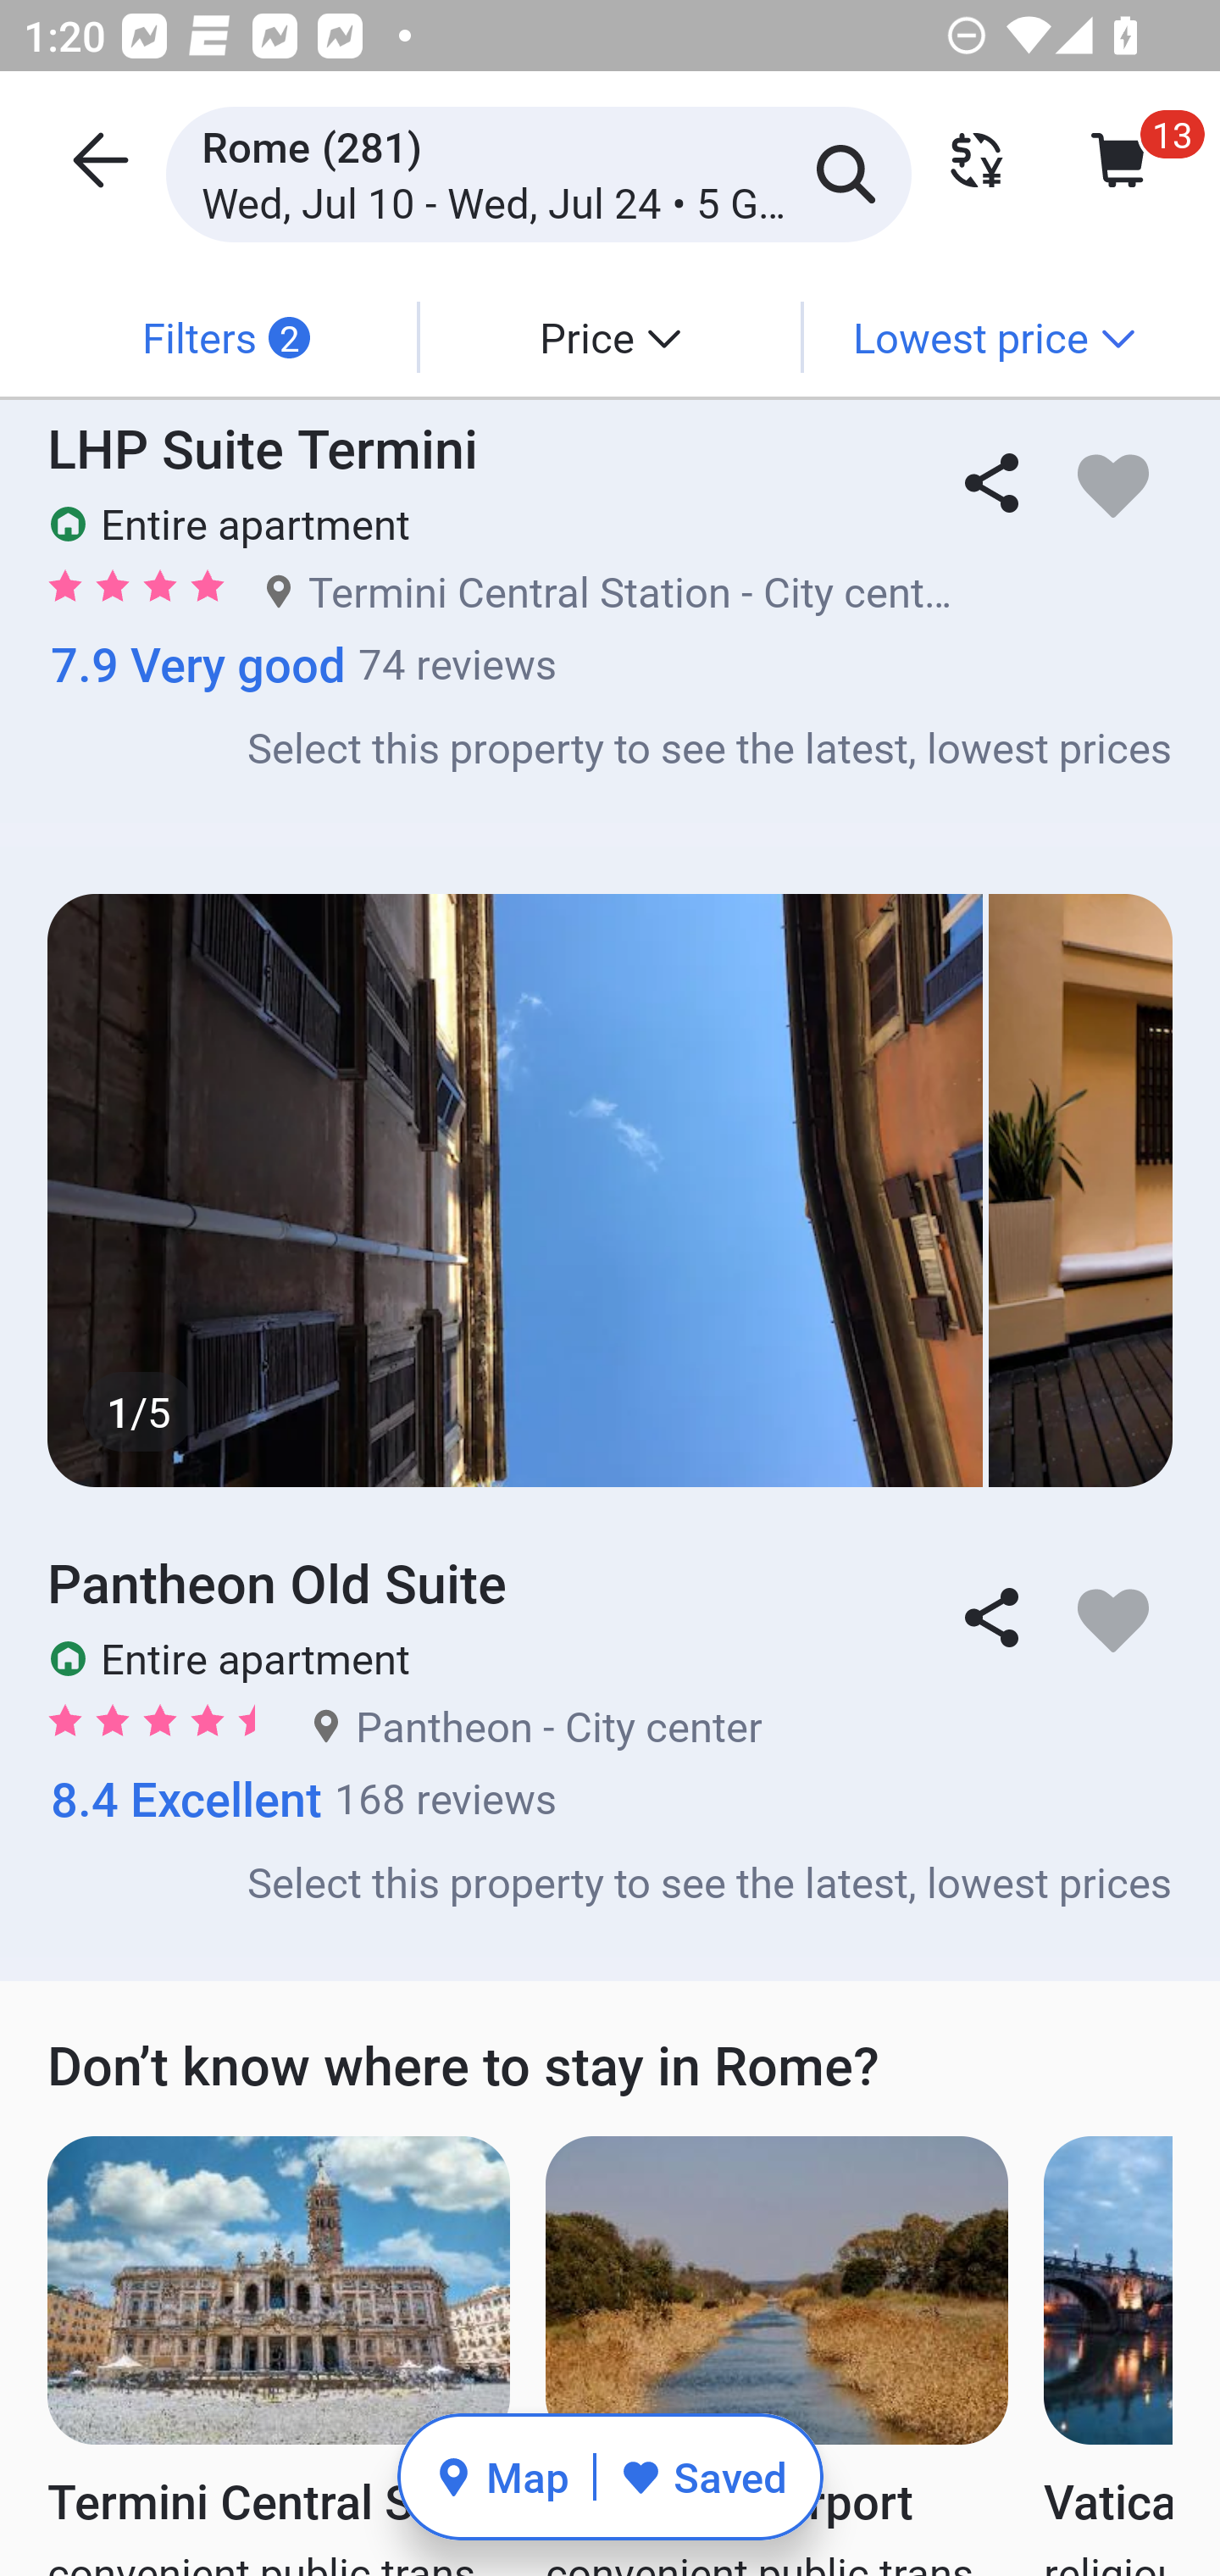 The width and height of the screenshot is (1220, 2576). I want to click on Rome (281) Wed, Jul 10 - Wed, Jul 24 • 5 Guests, so click(538, 173).